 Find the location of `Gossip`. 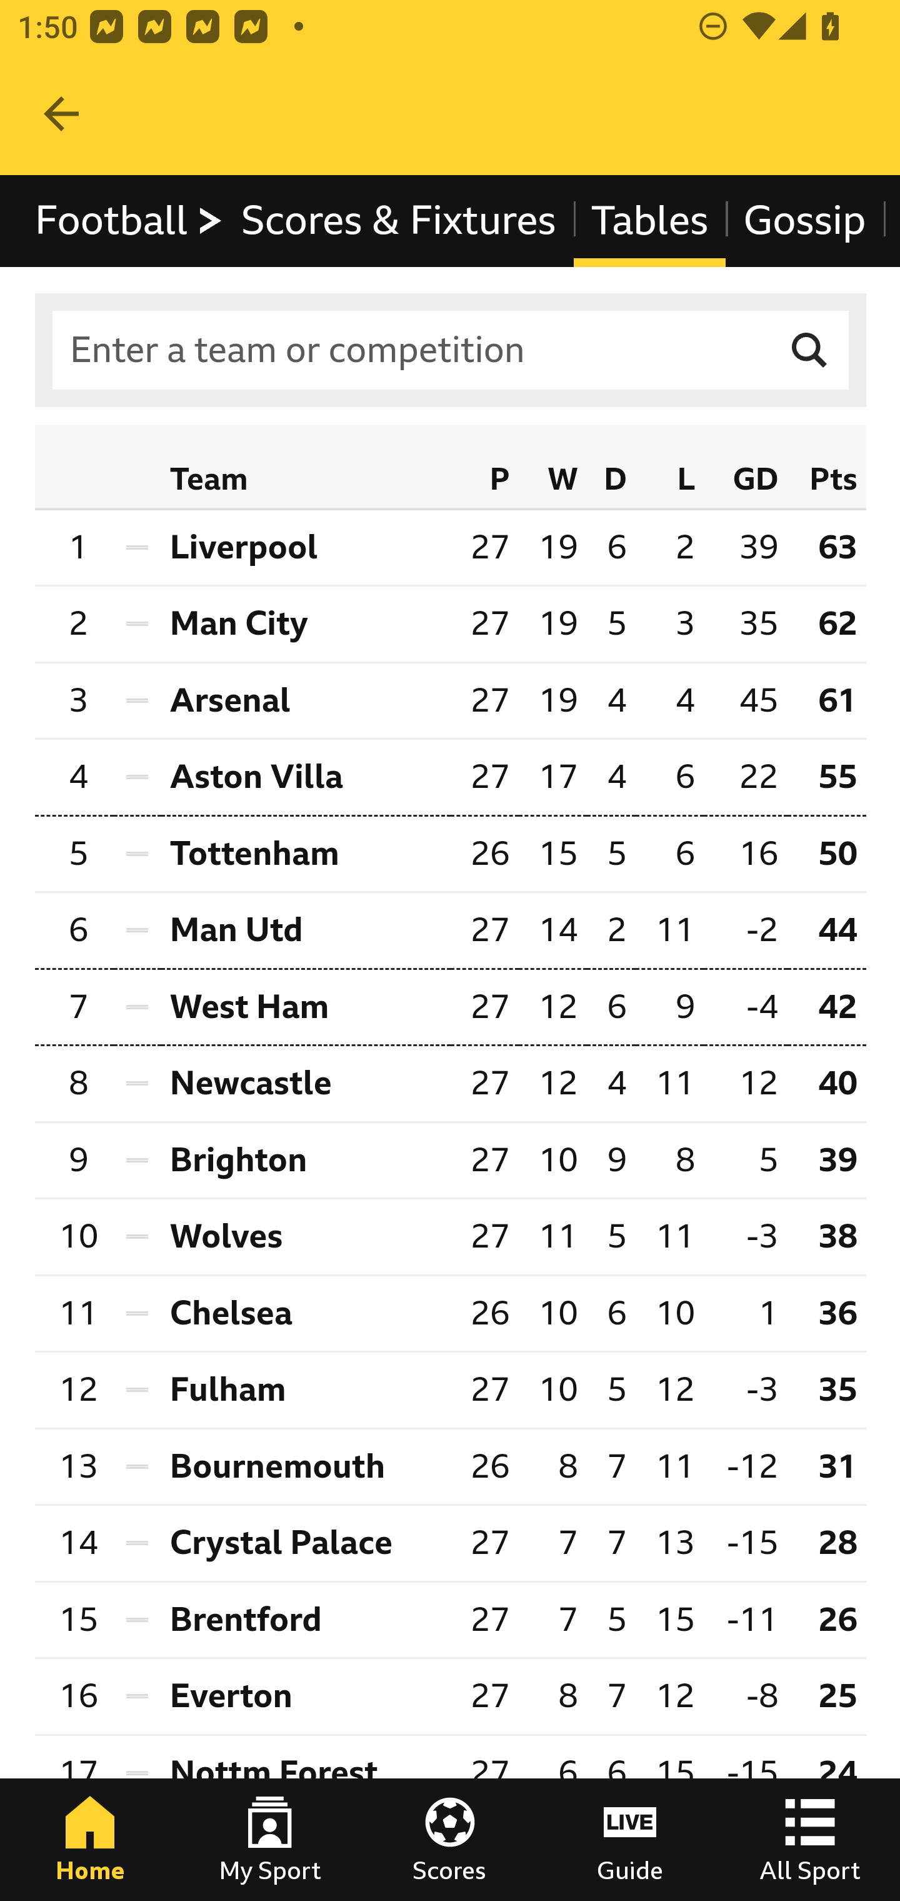

Gossip is located at coordinates (804, 220).